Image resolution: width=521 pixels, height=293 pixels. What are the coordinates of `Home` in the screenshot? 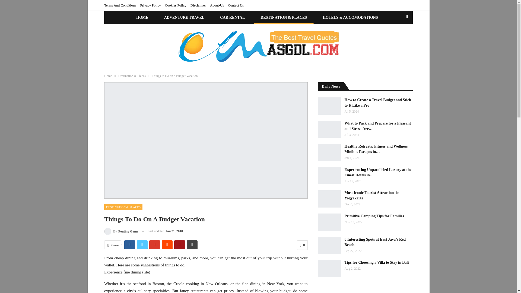 It's located at (108, 76).